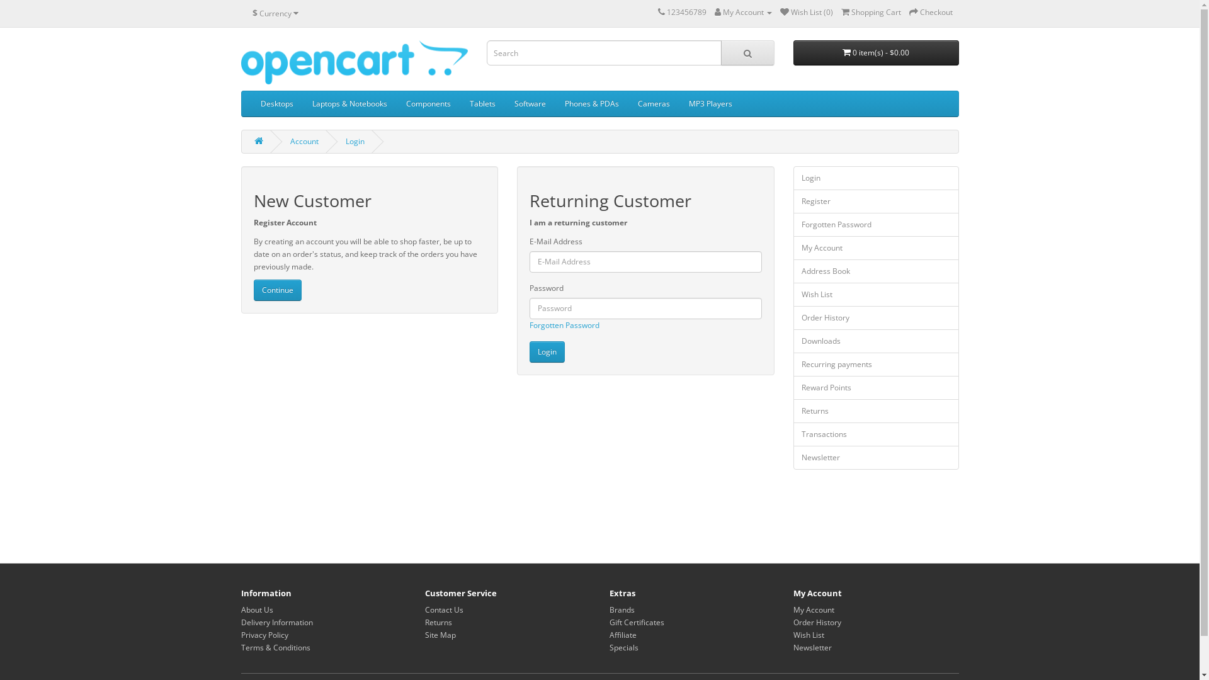 The width and height of the screenshot is (1209, 680). What do you see at coordinates (877, 318) in the screenshot?
I see `Order History` at bounding box center [877, 318].